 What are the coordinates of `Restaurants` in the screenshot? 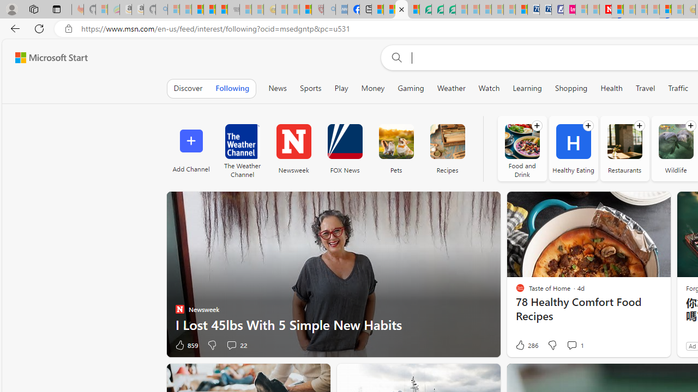 It's located at (624, 148).